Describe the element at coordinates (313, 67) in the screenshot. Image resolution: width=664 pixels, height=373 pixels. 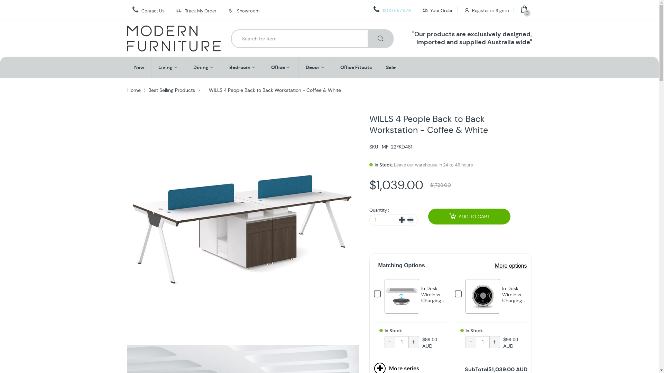
I see `Decor` at that location.